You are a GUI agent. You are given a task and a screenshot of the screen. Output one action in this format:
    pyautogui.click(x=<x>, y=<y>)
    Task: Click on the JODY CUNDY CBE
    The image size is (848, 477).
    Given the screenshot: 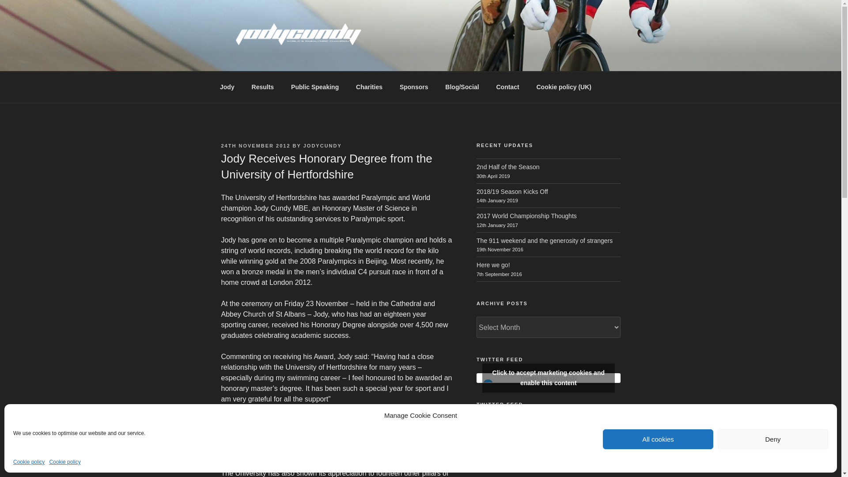 What is the action you would take?
    pyautogui.click(x=300, y=60)
    